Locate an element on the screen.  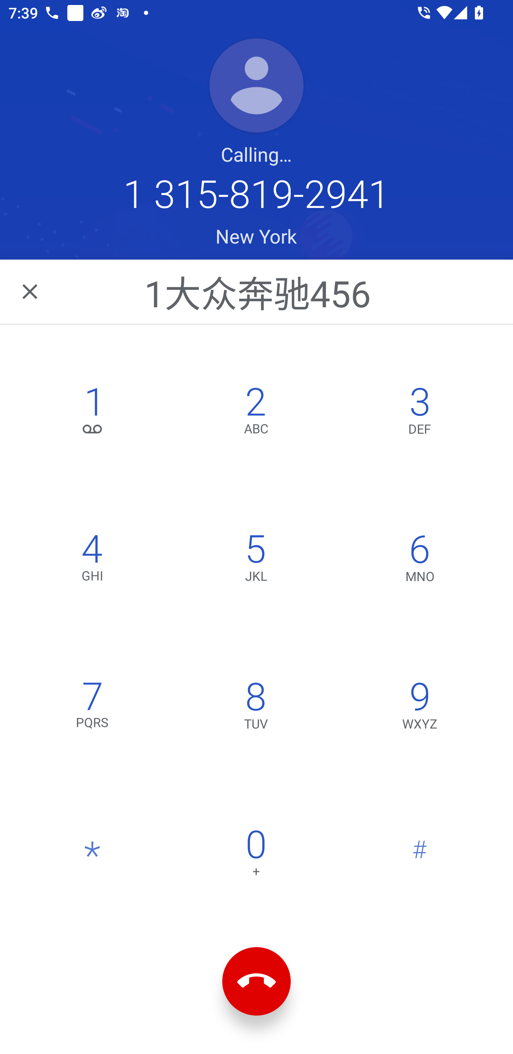
6,MNO 6 MNO is located at coordinates (420, 560).